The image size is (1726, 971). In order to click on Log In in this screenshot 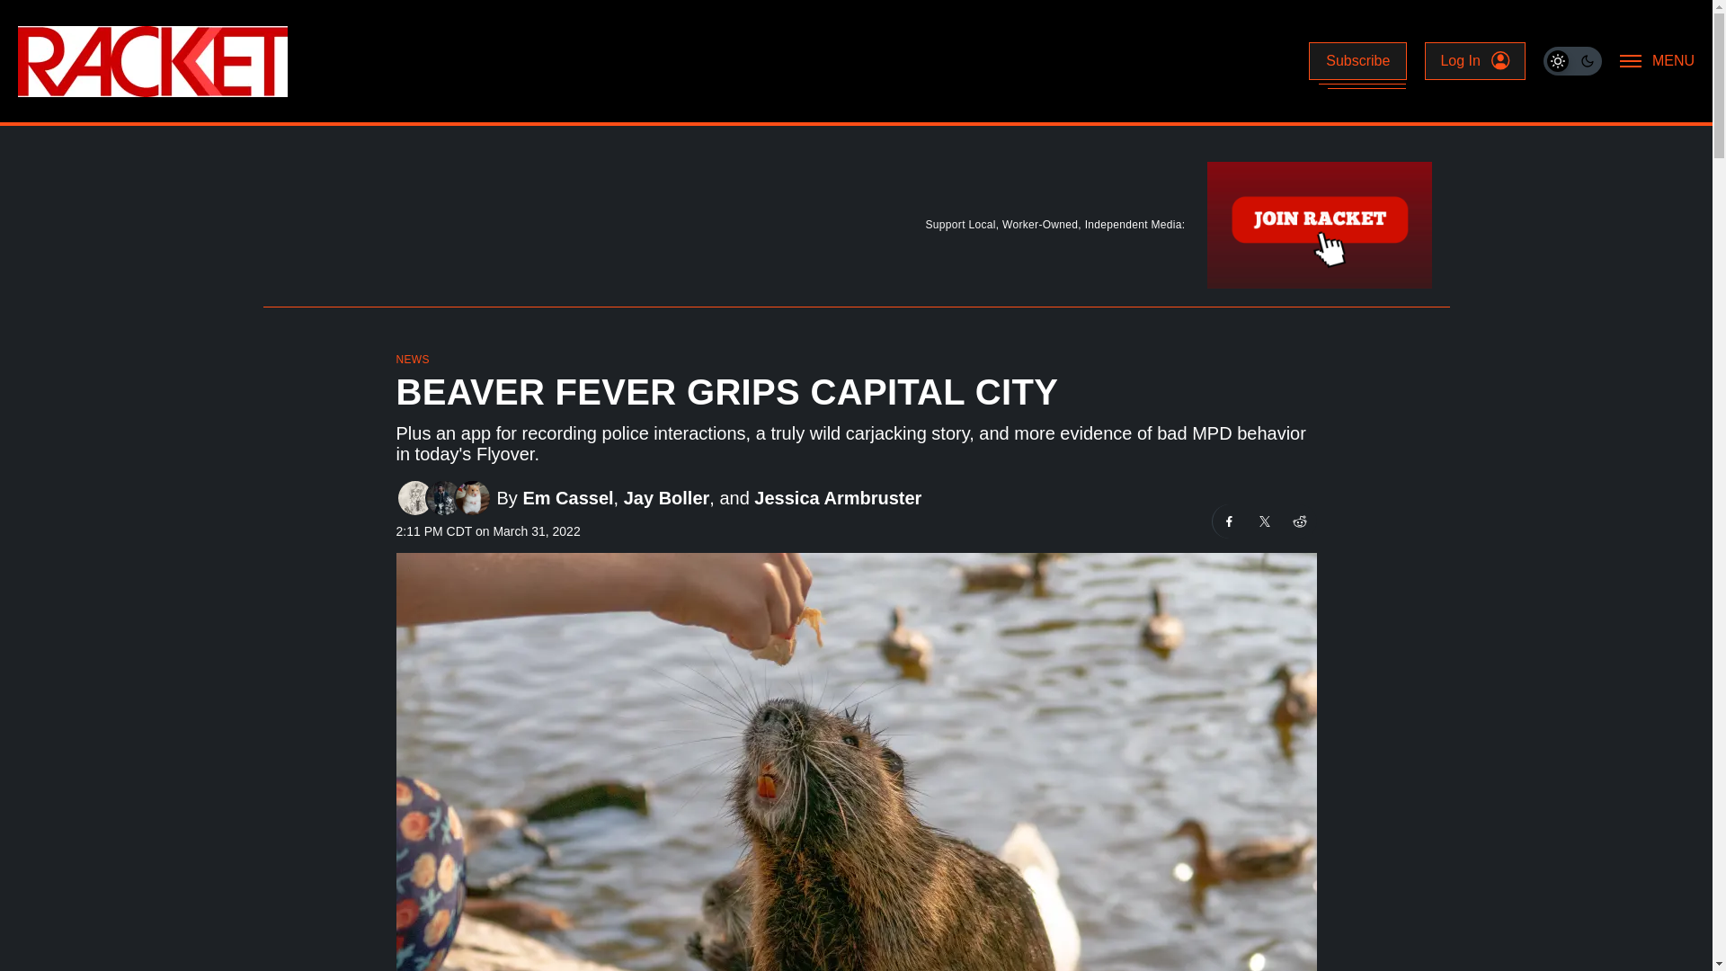, I will do `click(1474, 61)`.